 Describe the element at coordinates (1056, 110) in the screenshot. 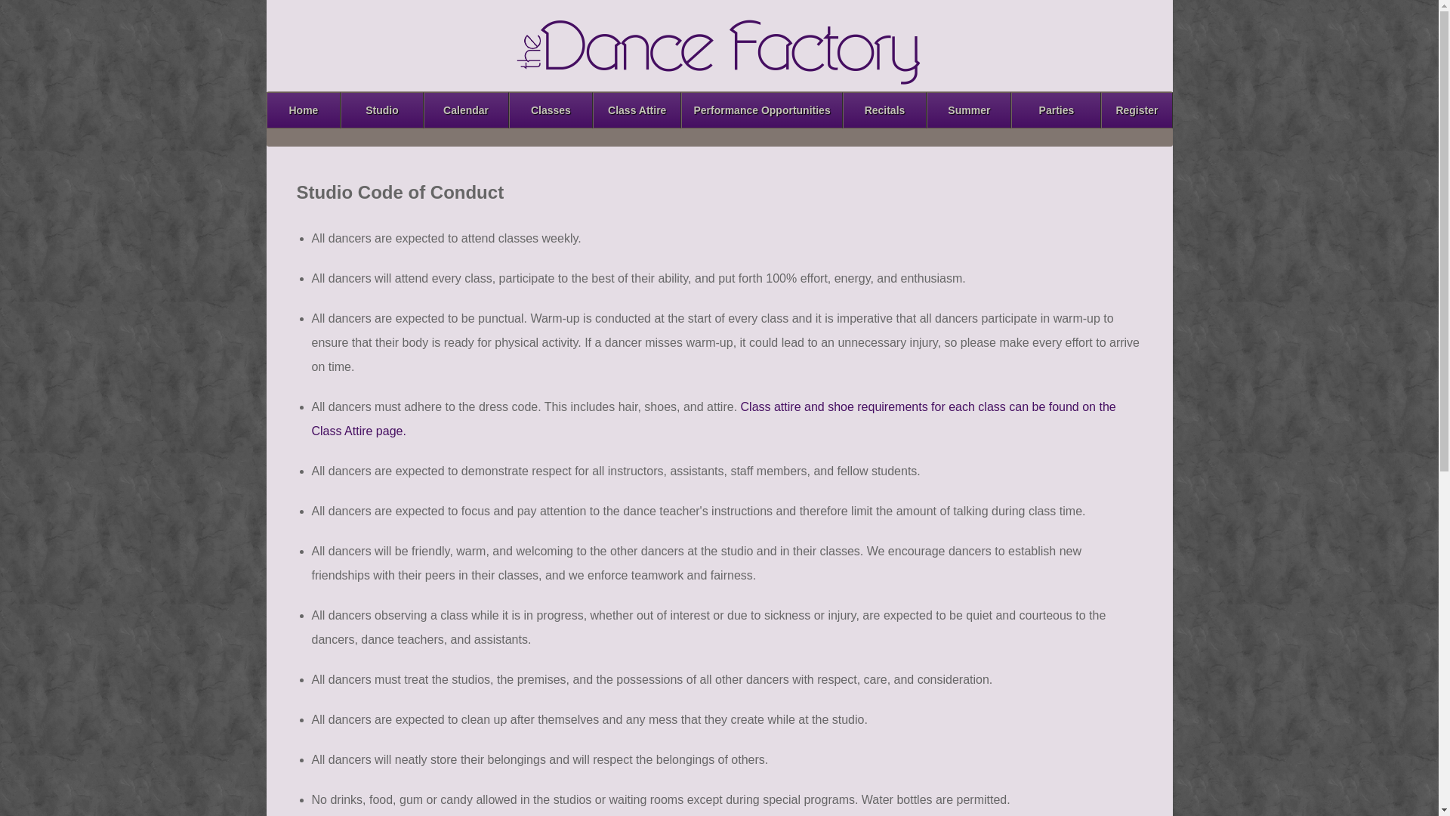

I see `Parties` at that location.